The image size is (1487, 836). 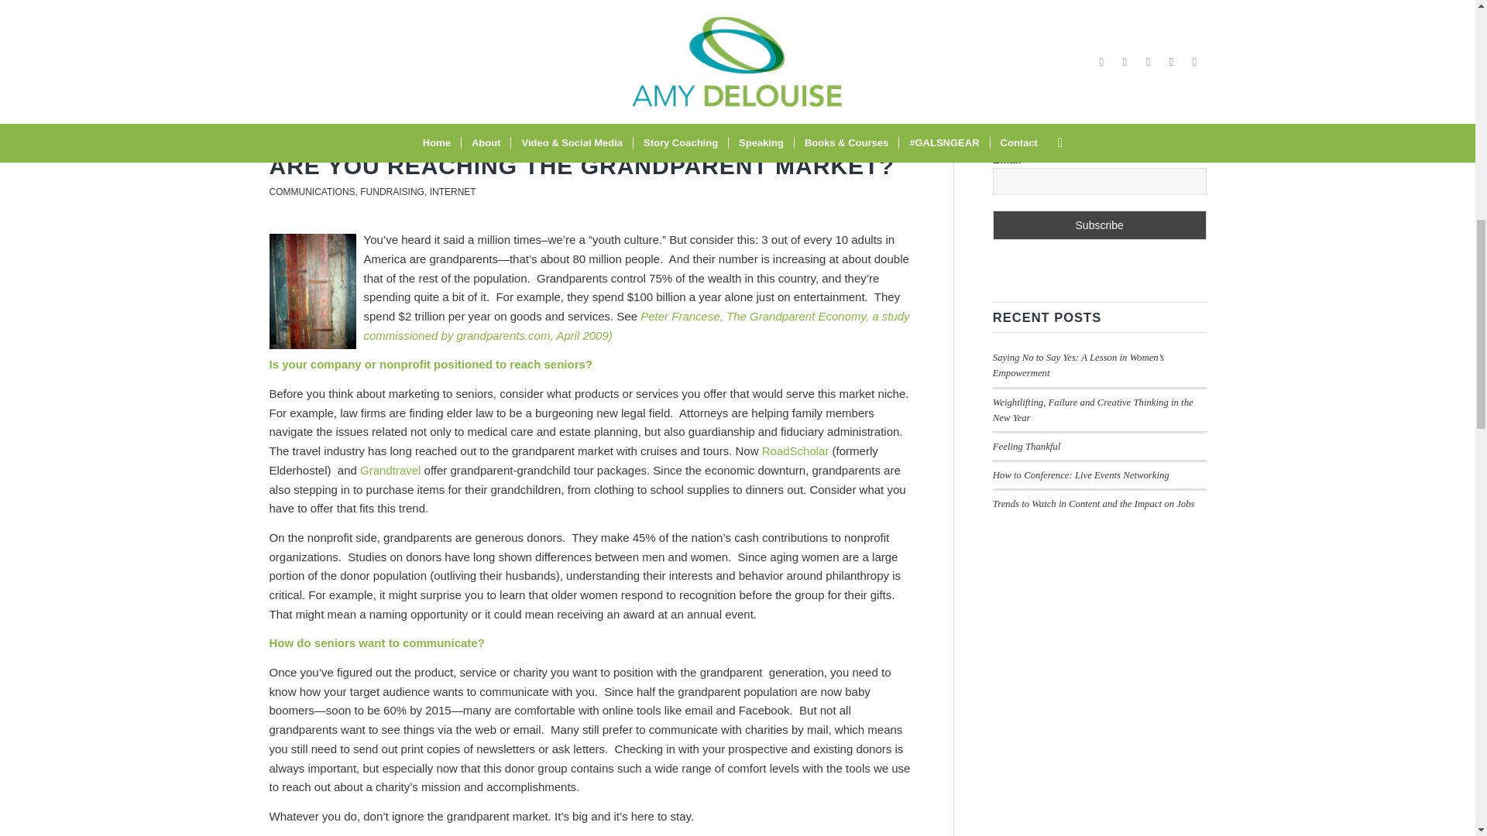 What do you see at coordinates (1100, 224) in the screenshot?
I see `Subscribe` at bounding box center [1100, 224].